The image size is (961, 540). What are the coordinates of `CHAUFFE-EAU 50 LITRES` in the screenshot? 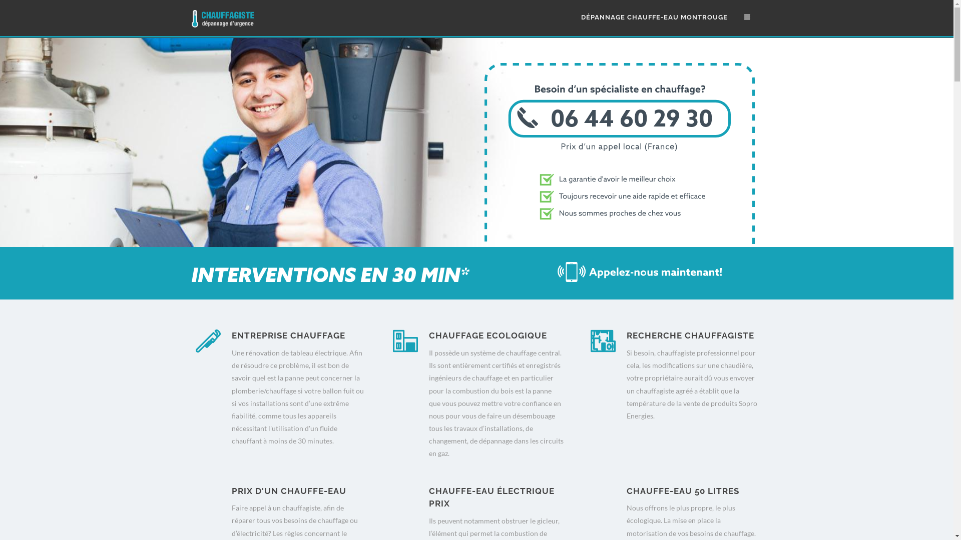 It's located at (683, 491).